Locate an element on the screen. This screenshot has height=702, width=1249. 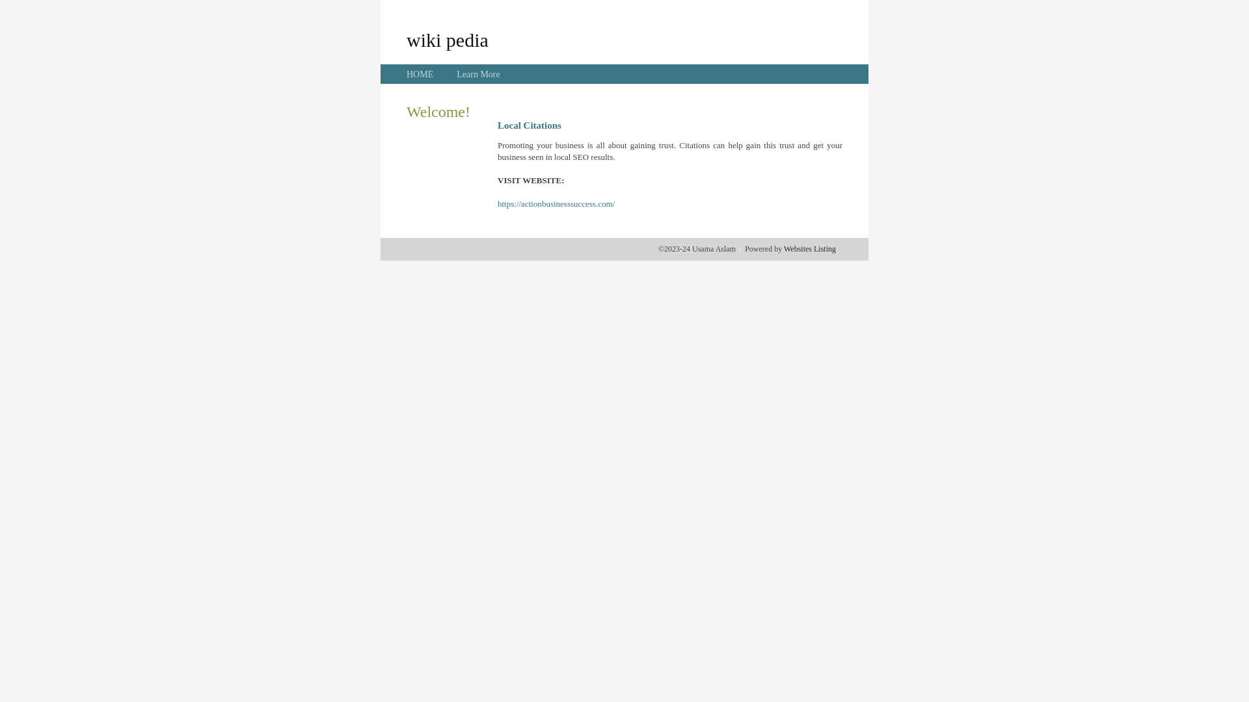
Learn More is located at coordinates (478, 74).